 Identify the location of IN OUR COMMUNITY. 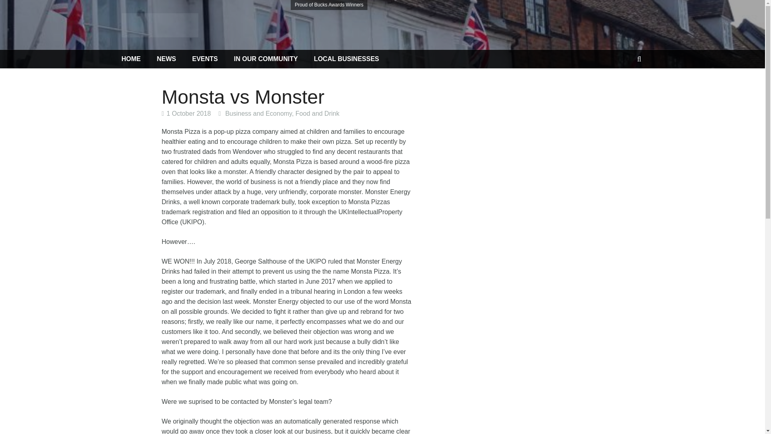
(266, 59).